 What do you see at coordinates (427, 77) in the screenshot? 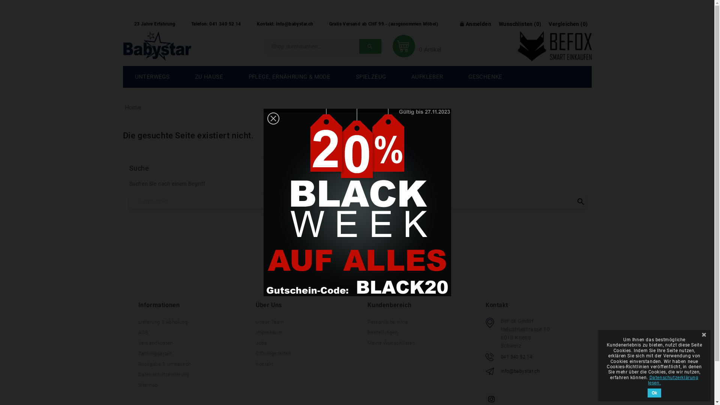
I see `AUFKLEBER` at bounding box center [427, 77].